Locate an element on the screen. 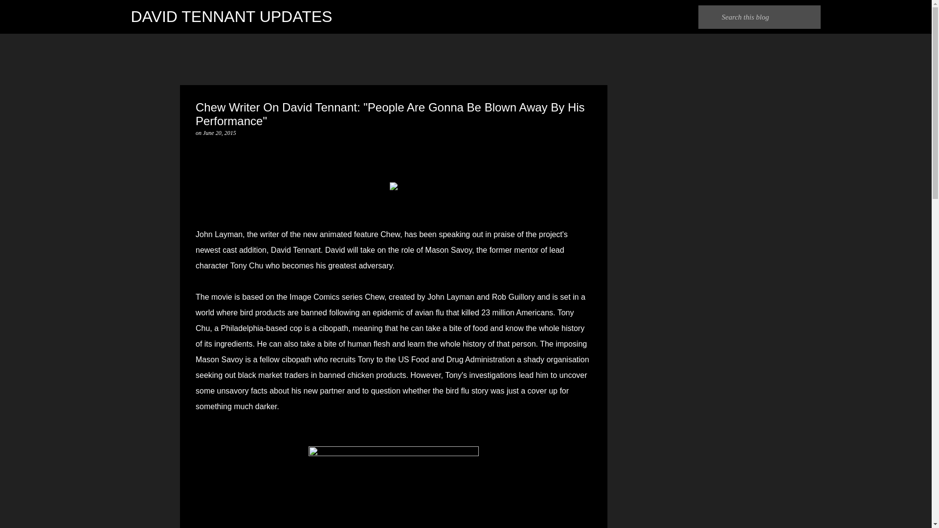 This screenshot has width=939, height=528. DAVID TENNANT UPDATES is located at coordinates (232, 17).